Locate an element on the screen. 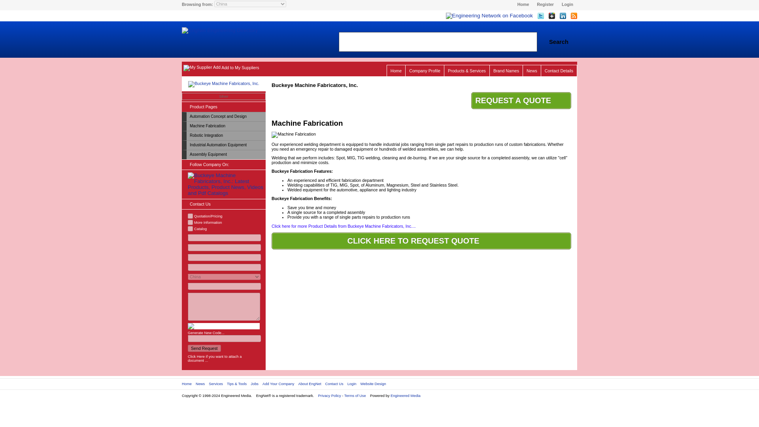 This screenshot has width=759, height=427. Automation Concept and Design is located at coordinates (226, 117).